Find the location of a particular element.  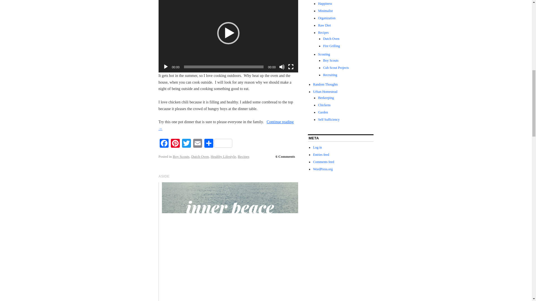

Twitter is located at coordinates (186, 144).